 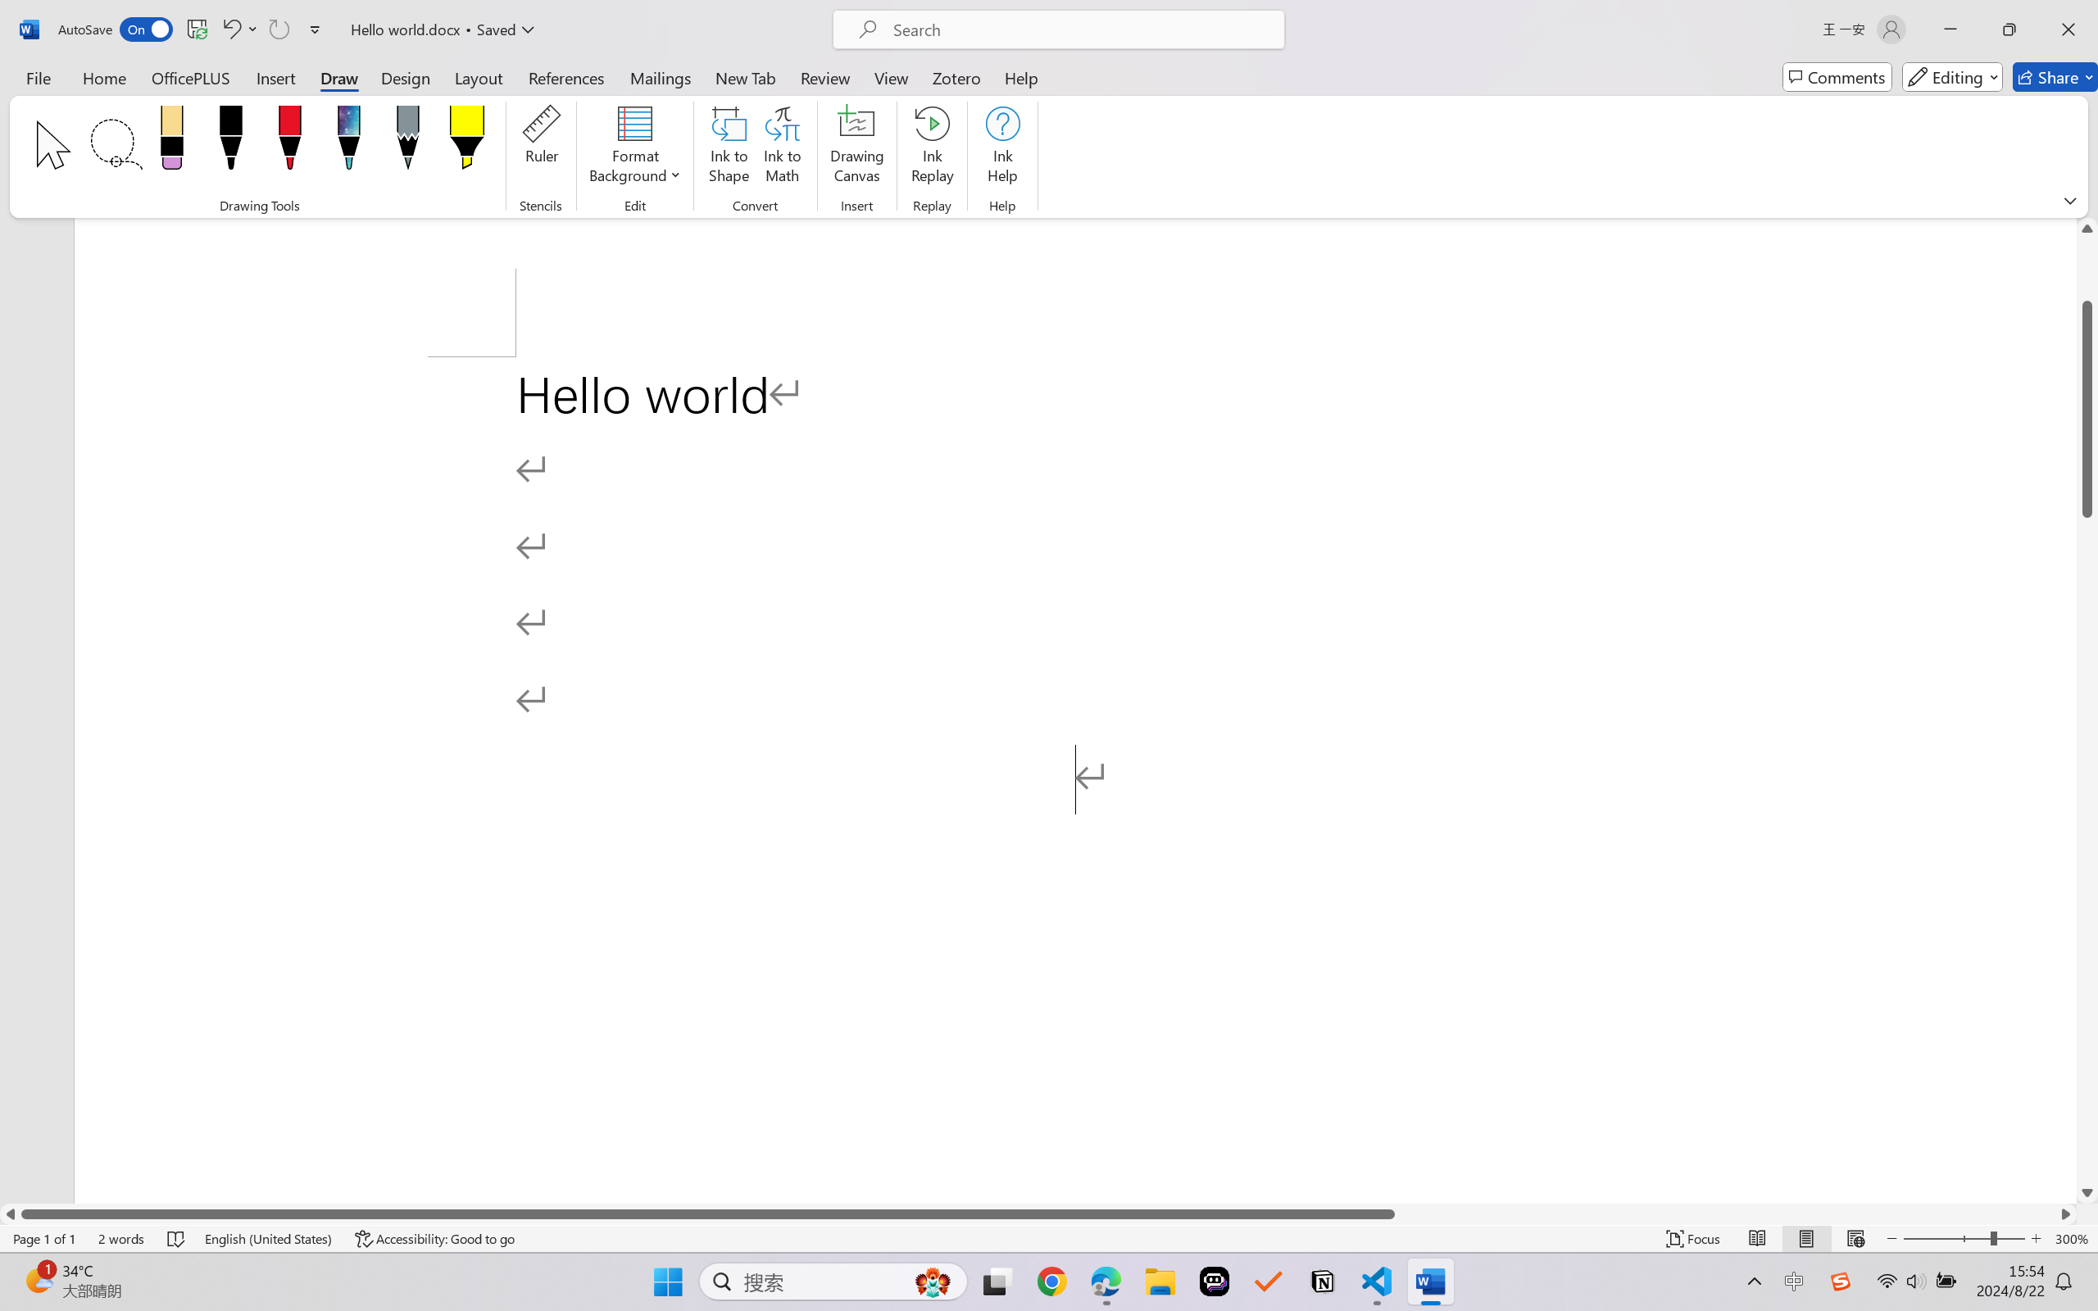 What do you see at coordinates (254, 29) in the screenshot?
I see `More Options` at bounding box center [254, 29].